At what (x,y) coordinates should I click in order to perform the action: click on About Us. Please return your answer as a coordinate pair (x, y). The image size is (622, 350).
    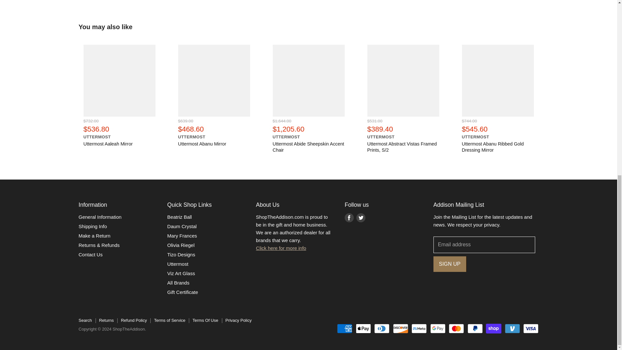
    Looking at the image, I should click on (281, 248).